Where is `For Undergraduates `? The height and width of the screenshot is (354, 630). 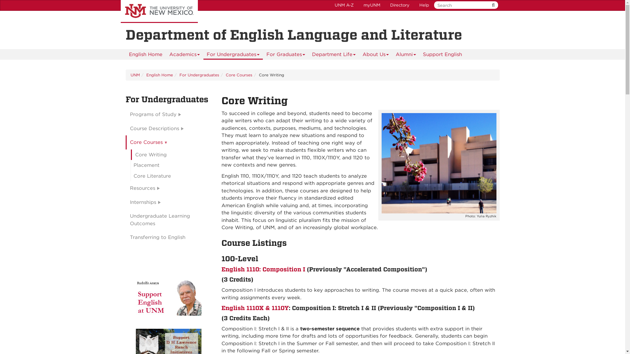 For Undergraduates  is located at coordinates (233, 54).